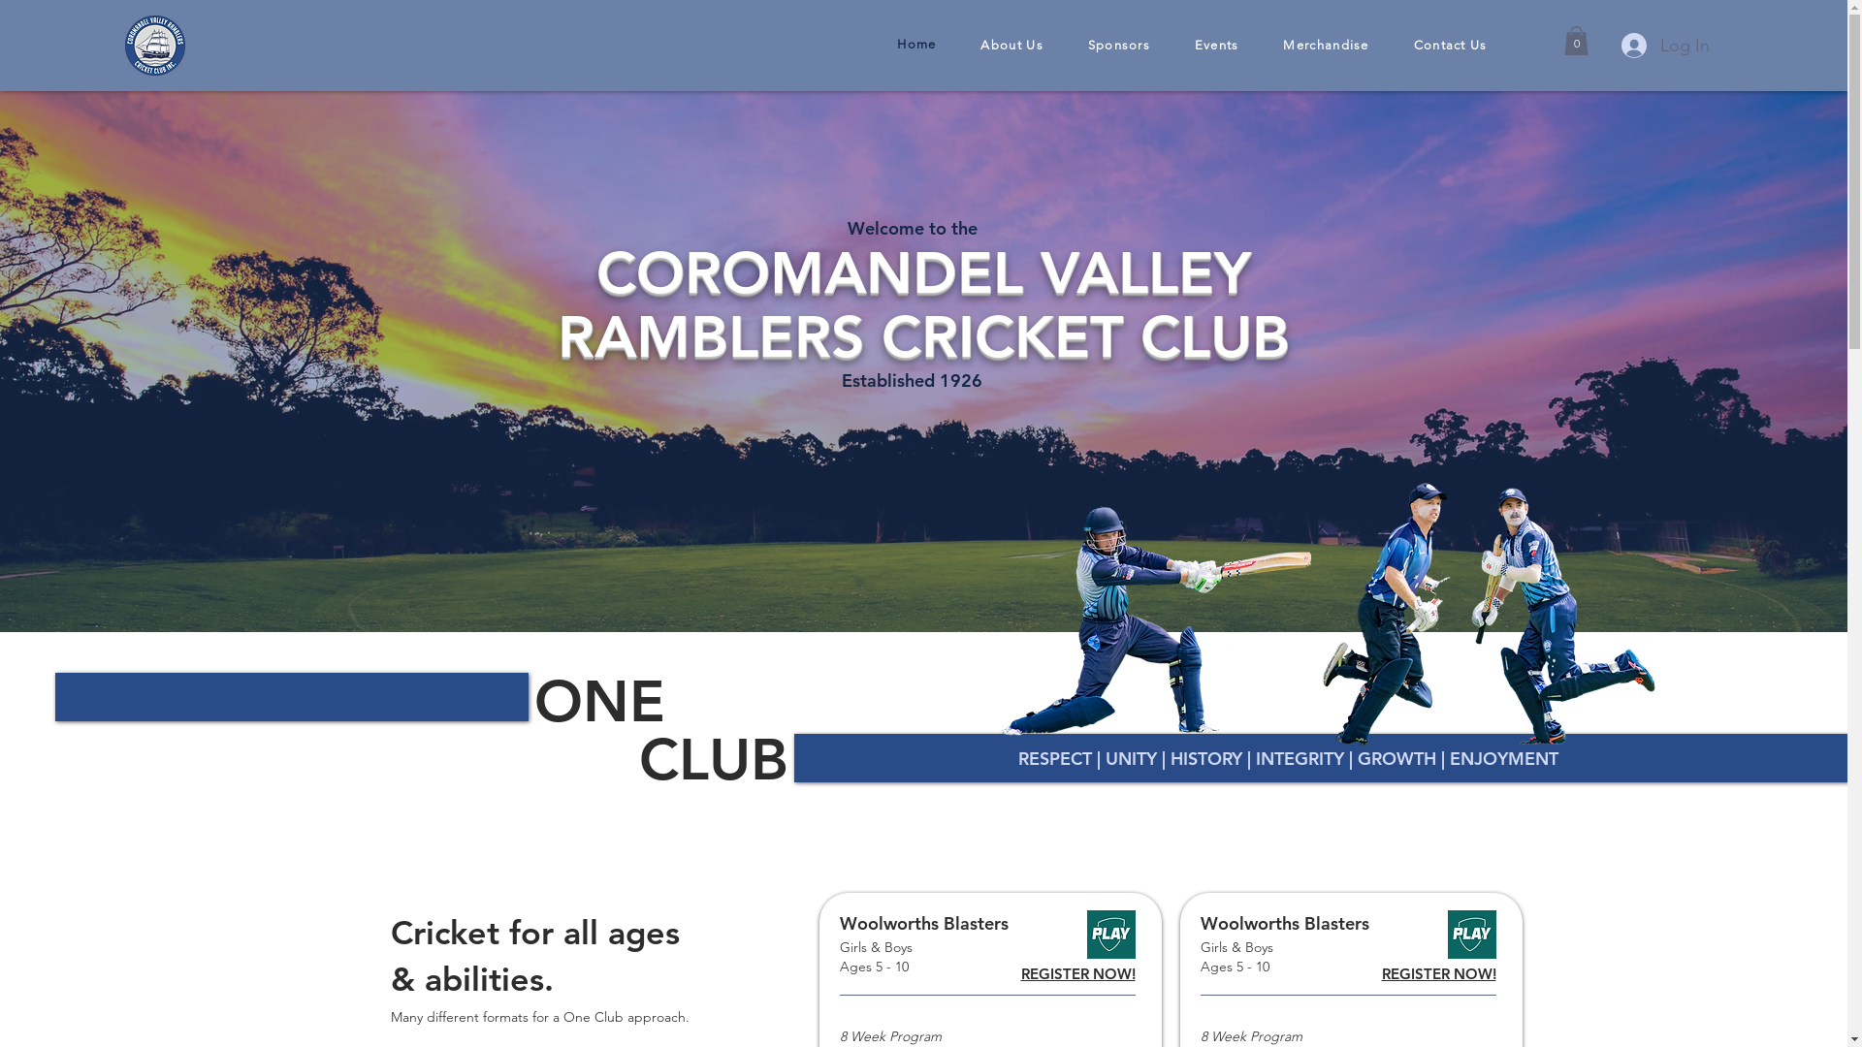 This screenshot has height=1047, width=1862. I want to click on REGISTER NOW!, so click(1077, 973).